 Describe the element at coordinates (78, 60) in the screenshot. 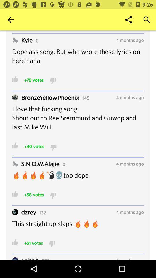

I see `tap the dope ass song icon` at that location.